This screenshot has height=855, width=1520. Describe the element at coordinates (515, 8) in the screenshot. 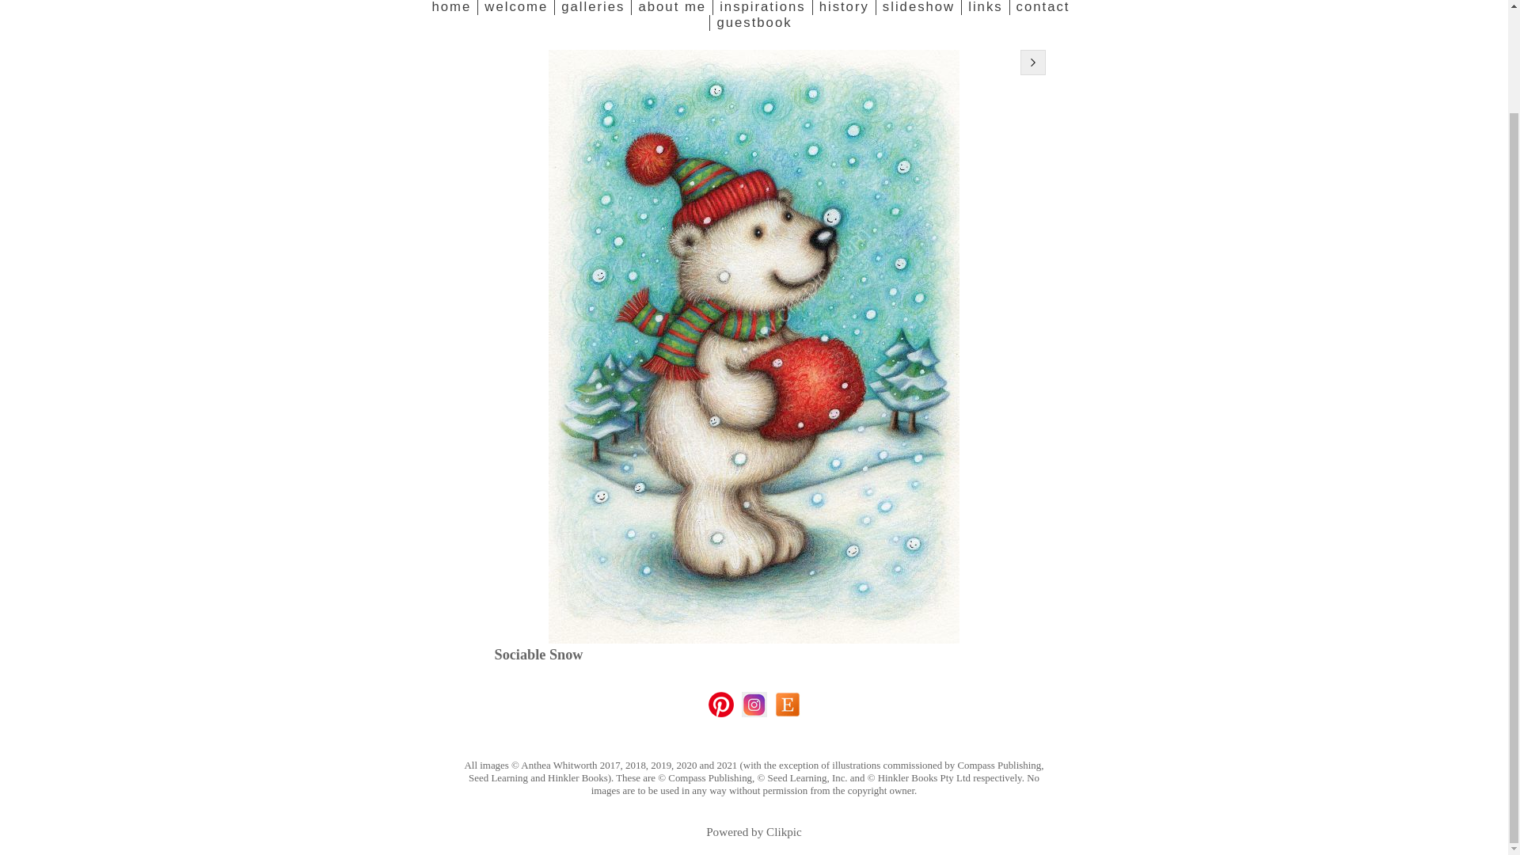

I see `welcome` at that location.